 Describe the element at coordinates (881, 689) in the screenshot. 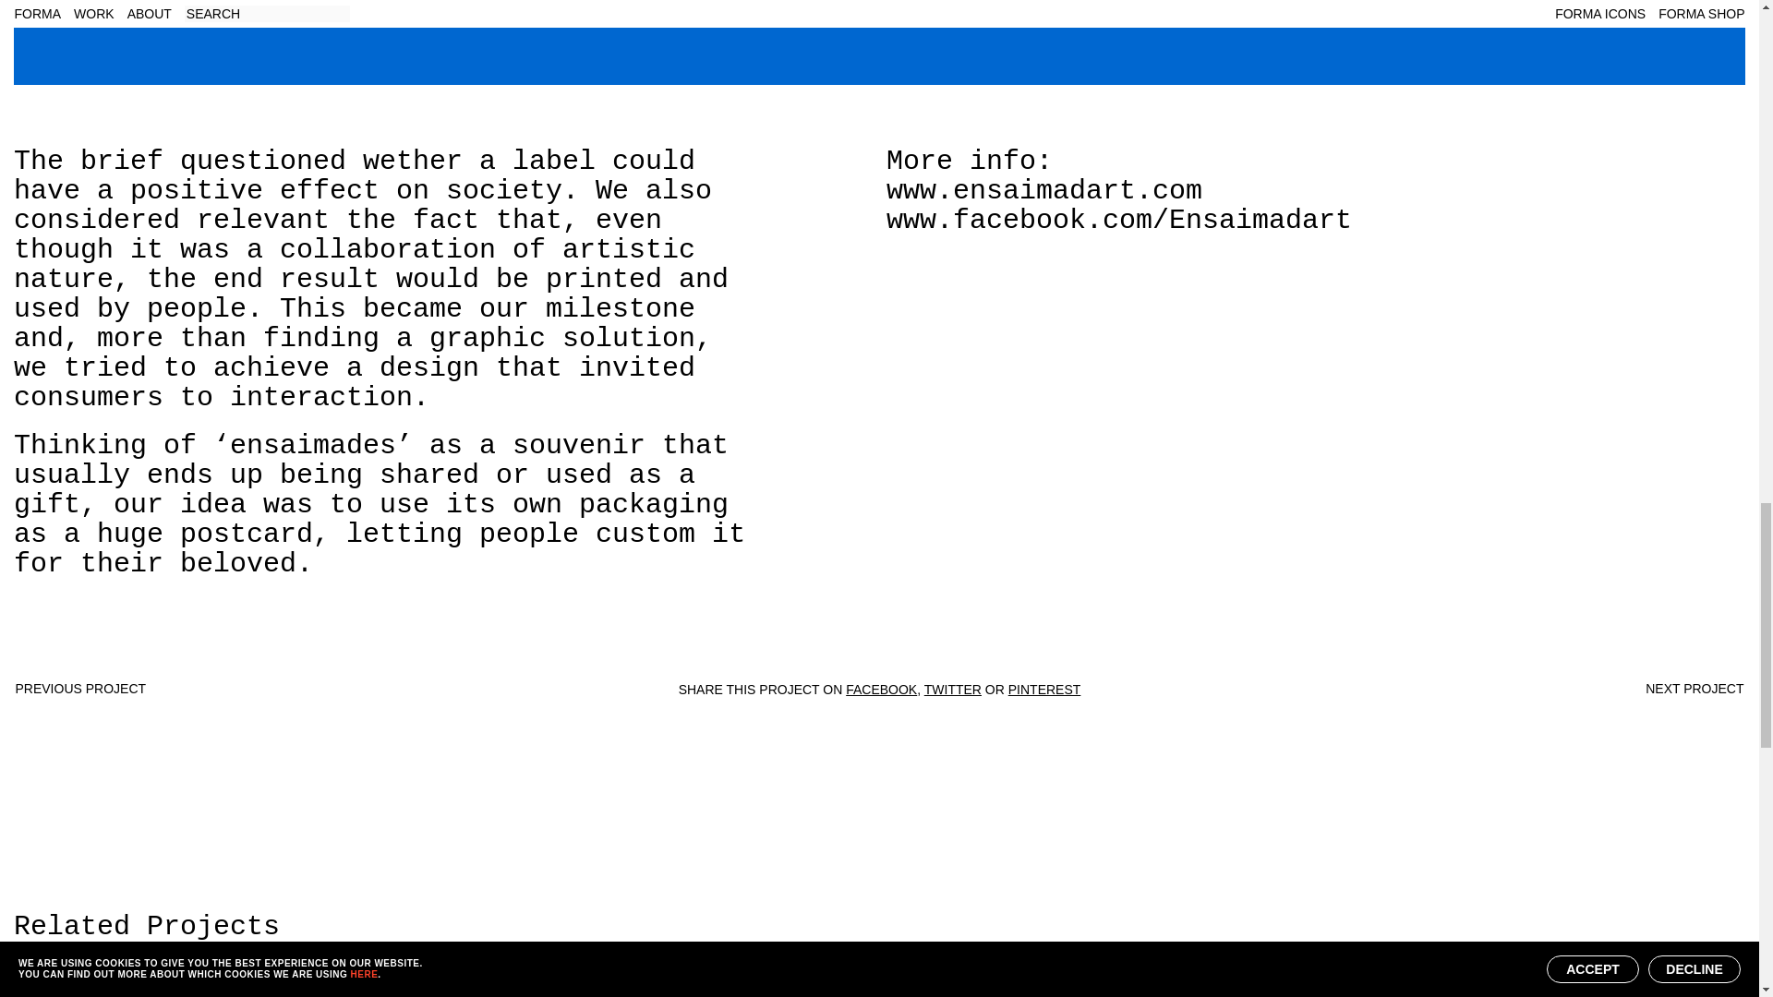

I see `FACEBOOK` at that location.